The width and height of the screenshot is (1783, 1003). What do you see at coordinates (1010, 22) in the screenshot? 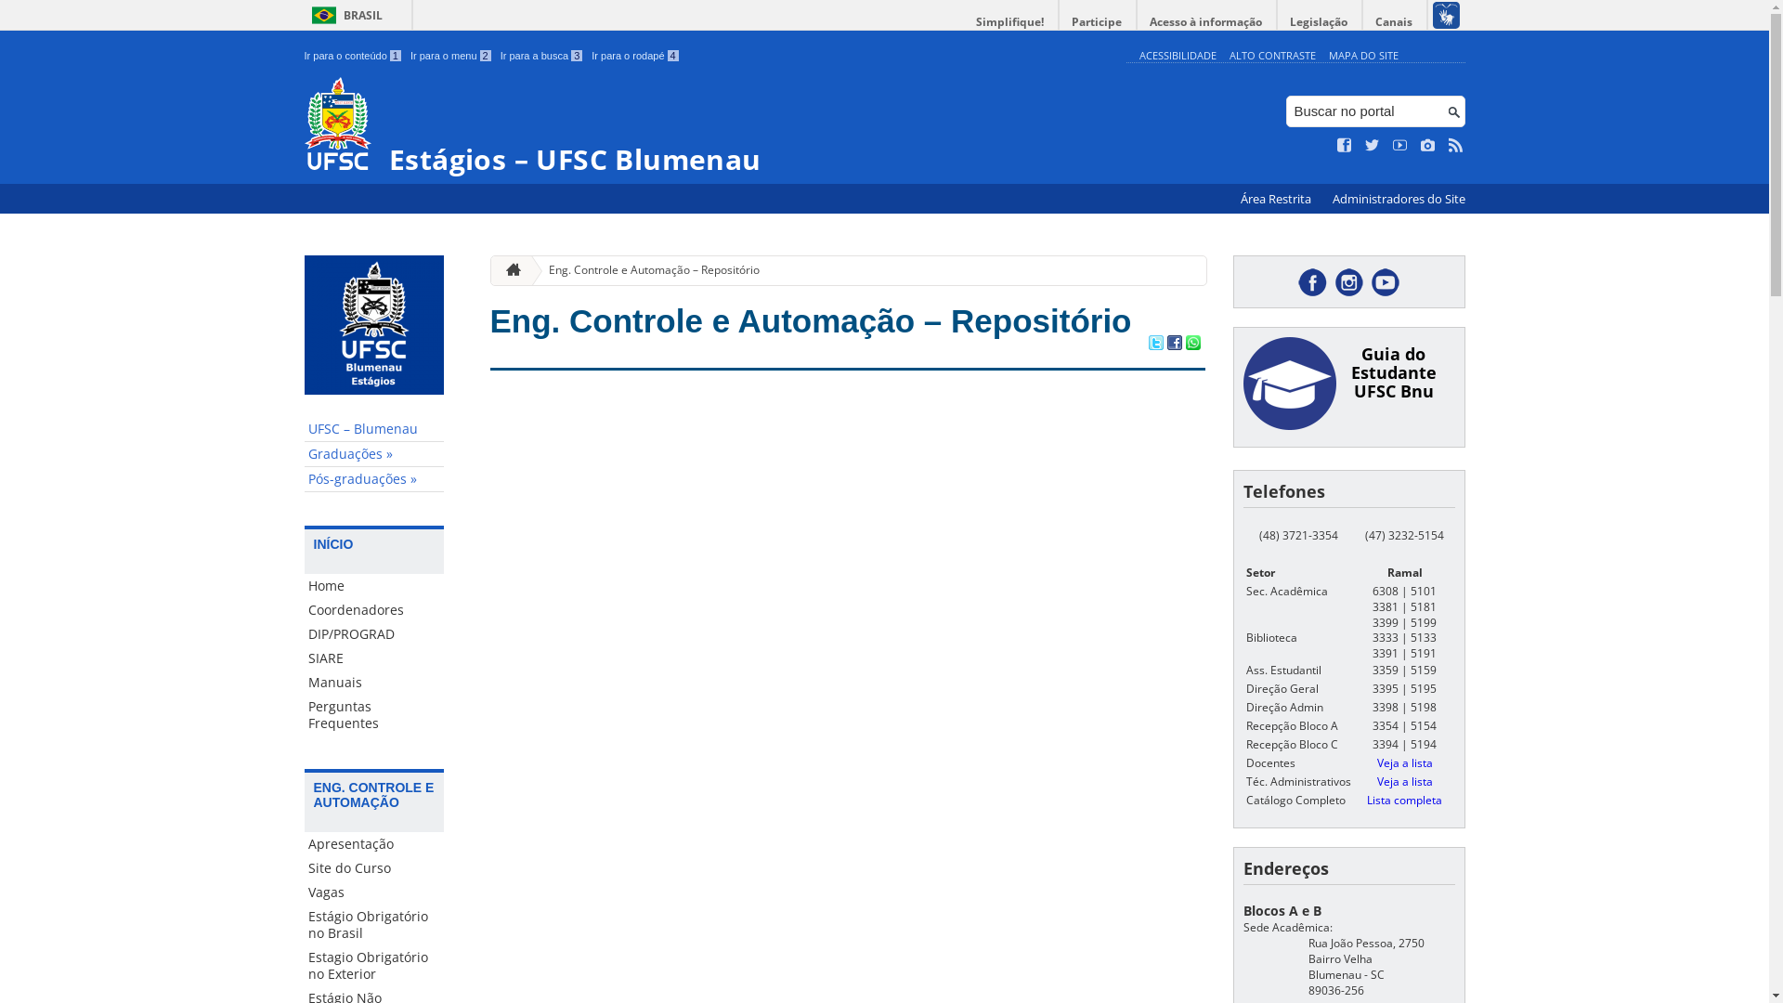
I see `Simplifique!` at bounding box center [1010, 22].